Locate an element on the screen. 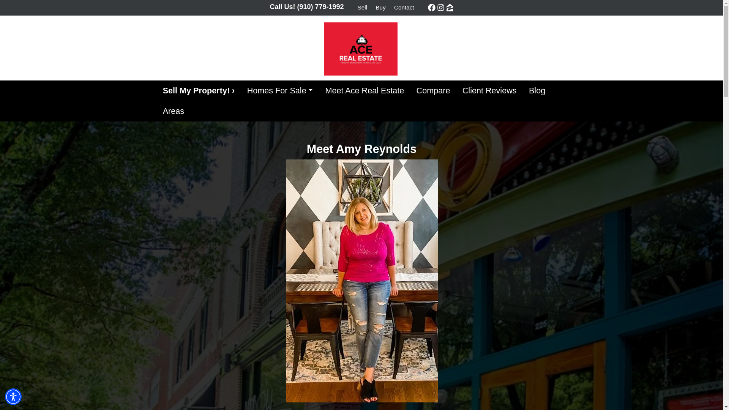 This screenshot has height=410, width=729. Facebook is located at coordinates (431, 8).